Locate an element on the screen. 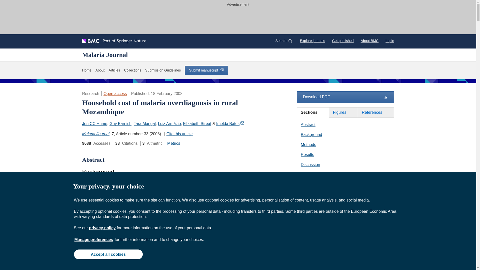 This screenshot has height=270, width=480. Imelda Bates is located at coordinates (230, 123).